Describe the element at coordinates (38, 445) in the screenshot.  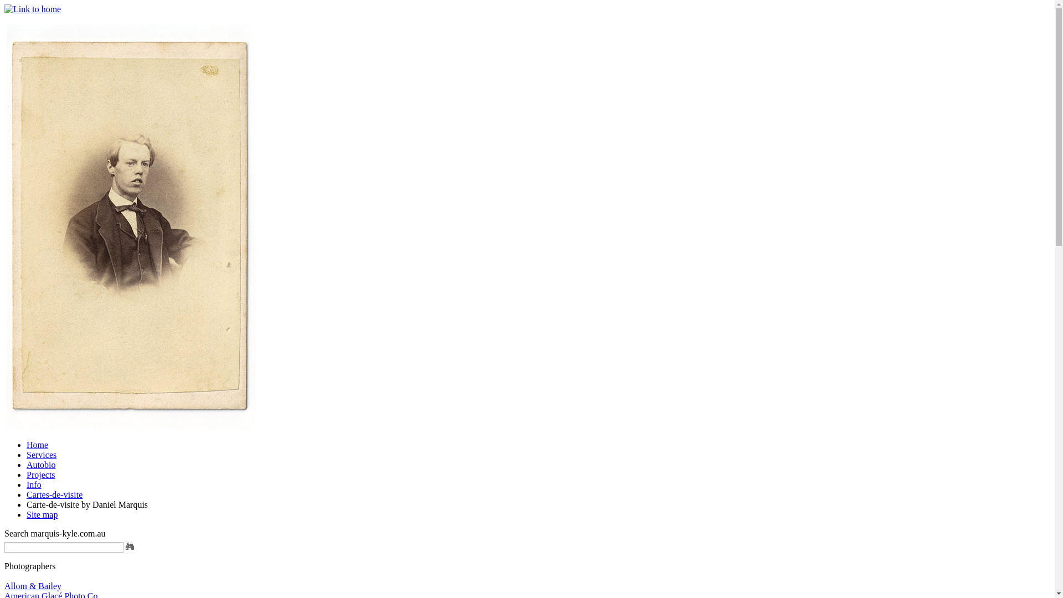
I see `Home` at that location.